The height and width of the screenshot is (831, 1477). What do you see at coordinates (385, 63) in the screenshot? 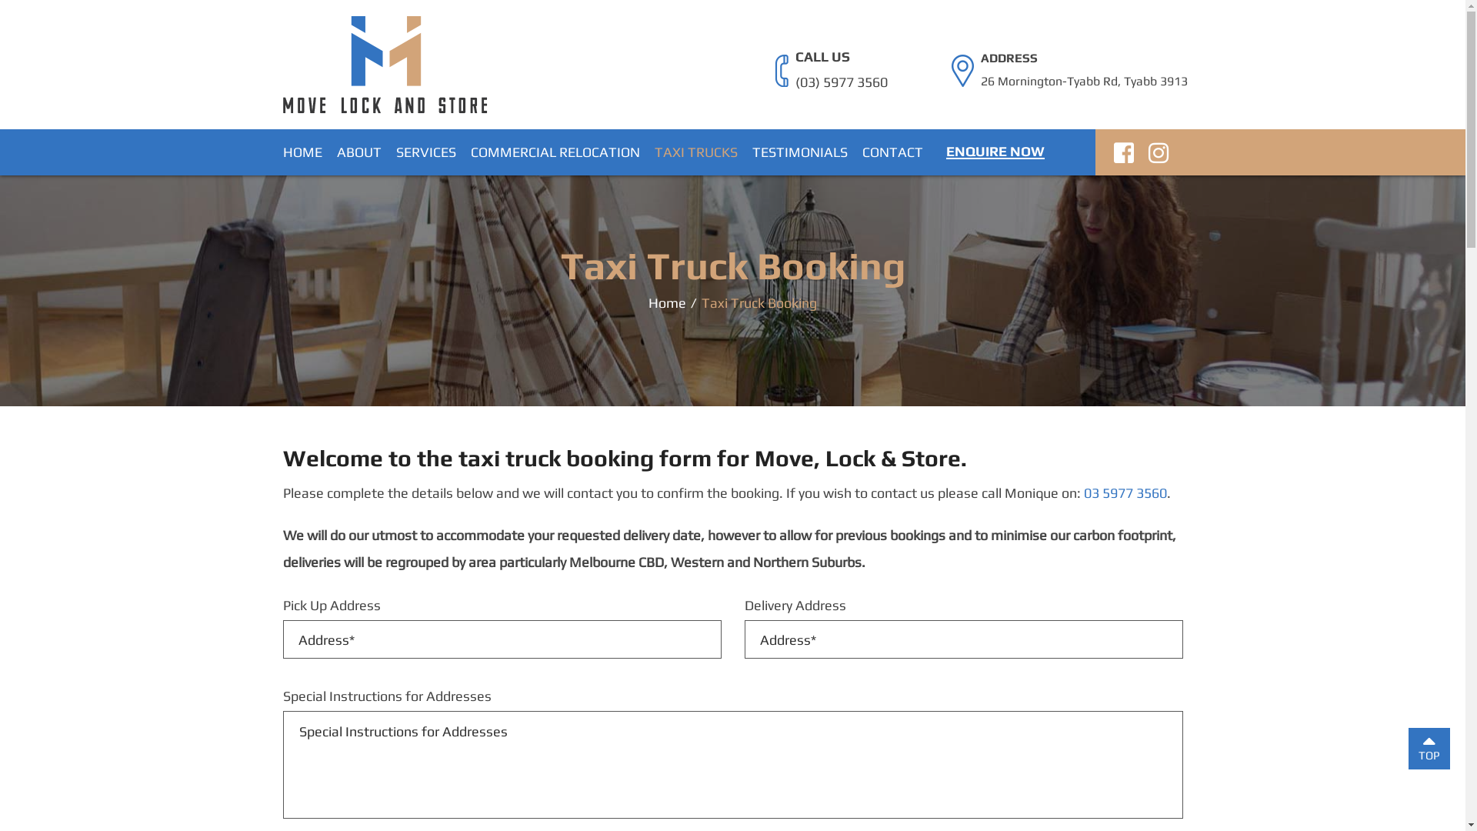
I see `Move Lock and Store` at bounding box center [385, 63].